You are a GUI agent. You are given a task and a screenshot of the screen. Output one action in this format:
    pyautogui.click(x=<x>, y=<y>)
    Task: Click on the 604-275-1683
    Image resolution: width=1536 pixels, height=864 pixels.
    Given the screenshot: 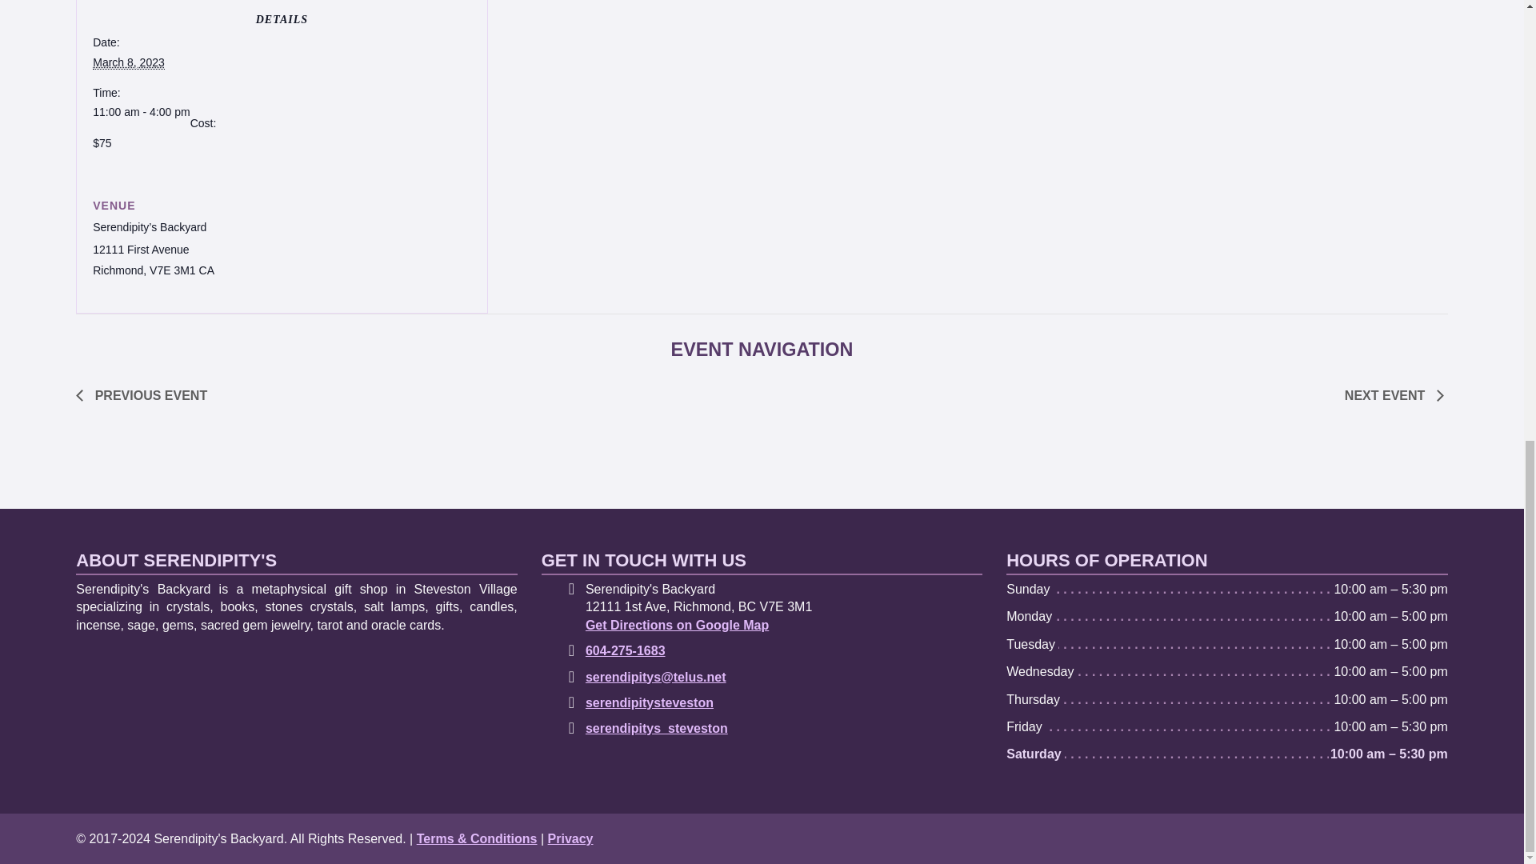 What is the action you would take?
    pyautogui.click(x=625, y=650)
    